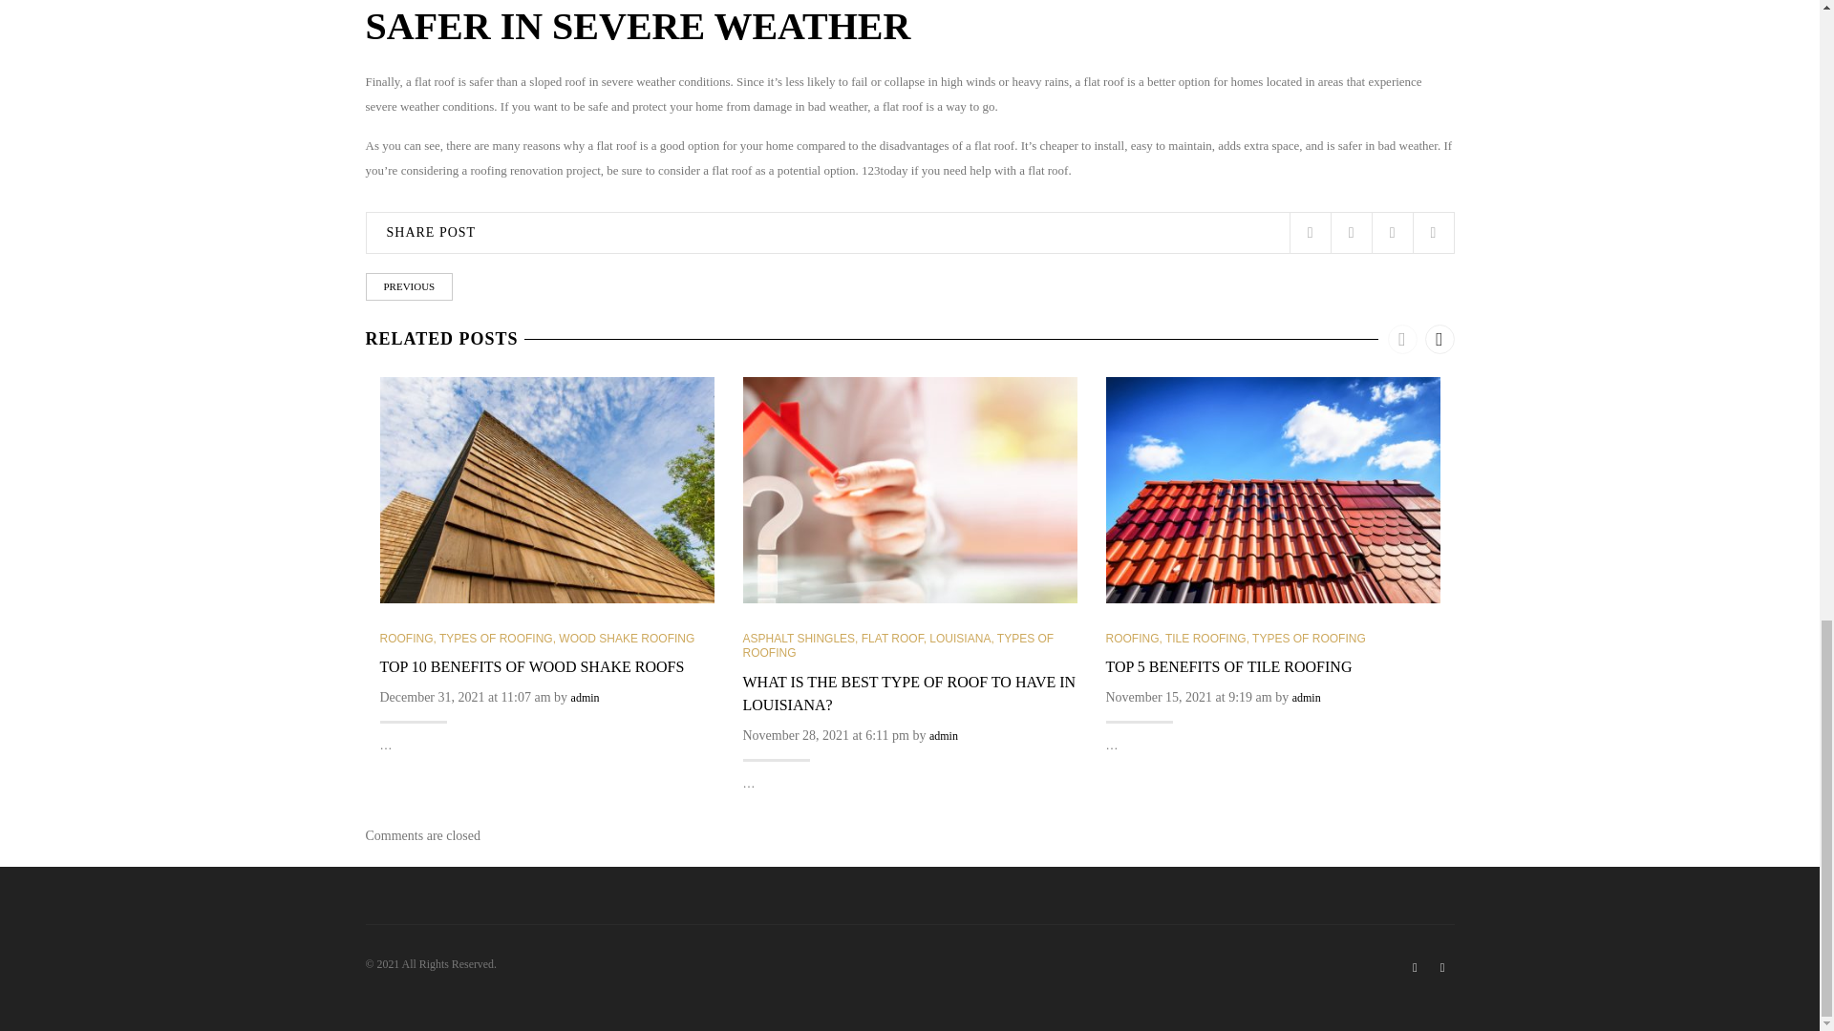 The width and height of the screenshot is (1834, 1031). What do you see at coordinates (1351, 233) in the screenshot?
I see `Facebook` at bounding box center [1351, 233].